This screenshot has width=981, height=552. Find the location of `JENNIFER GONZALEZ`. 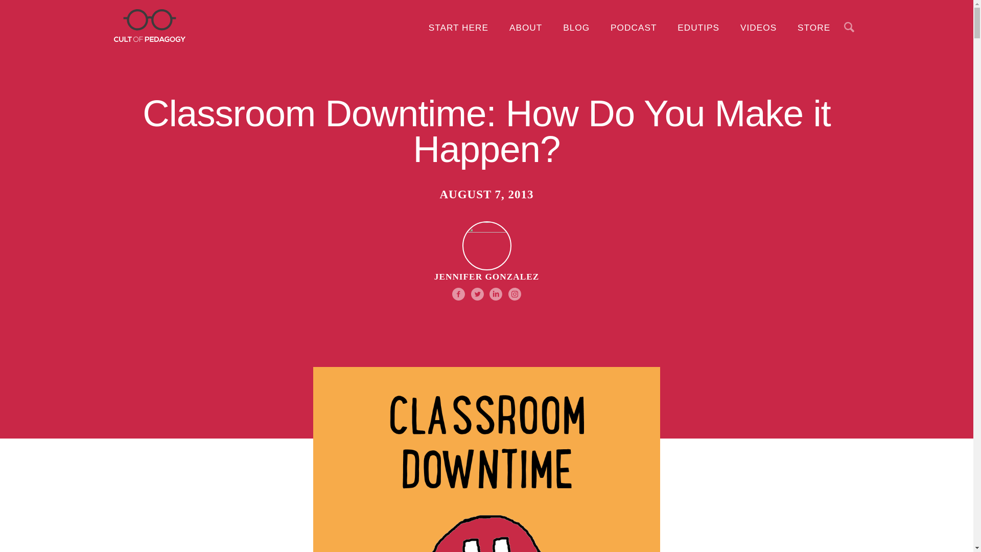

JENNIFER GONZALEZ is located at coordinates (486, 261).